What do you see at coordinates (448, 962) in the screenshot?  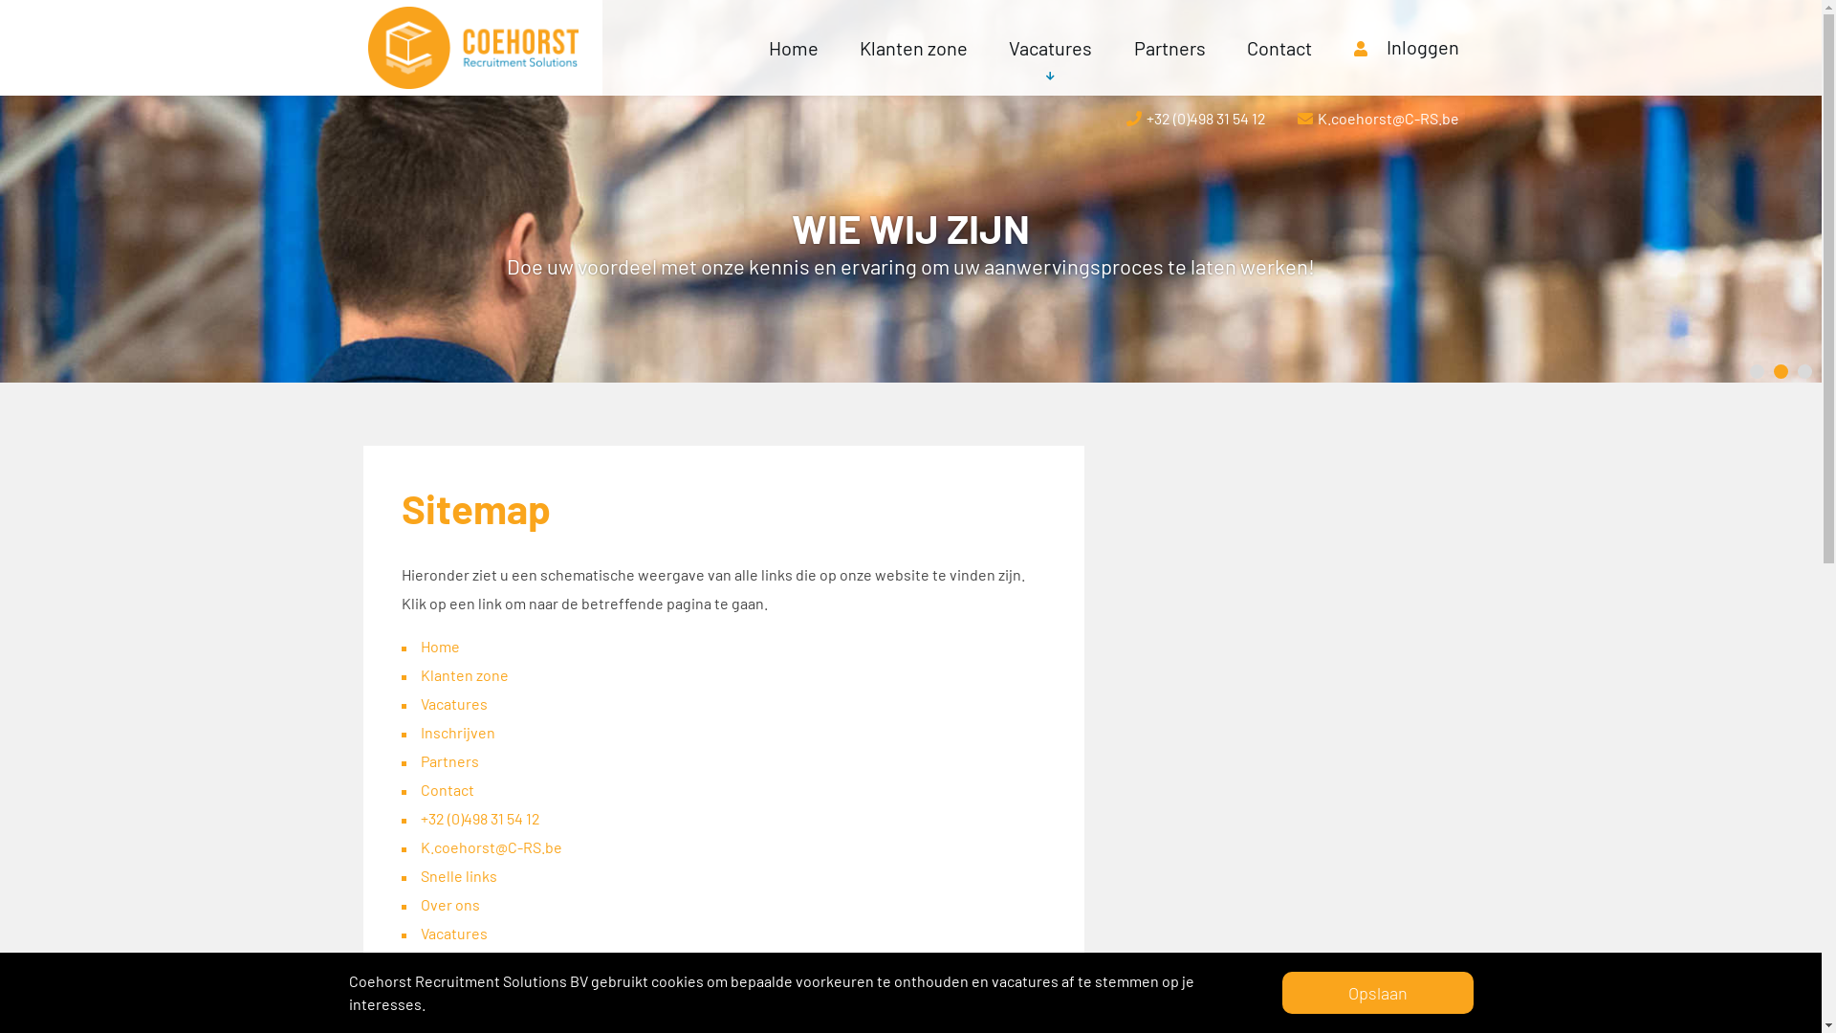 I see `Contact` at bounding box center [448, 962].